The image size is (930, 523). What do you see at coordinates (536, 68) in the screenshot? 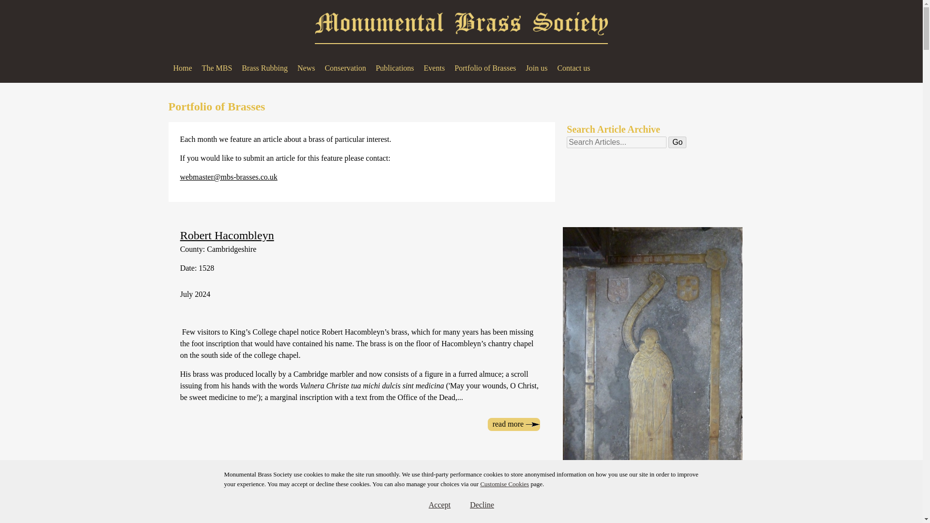
I see `Join us` at bounding box center [536, 68].